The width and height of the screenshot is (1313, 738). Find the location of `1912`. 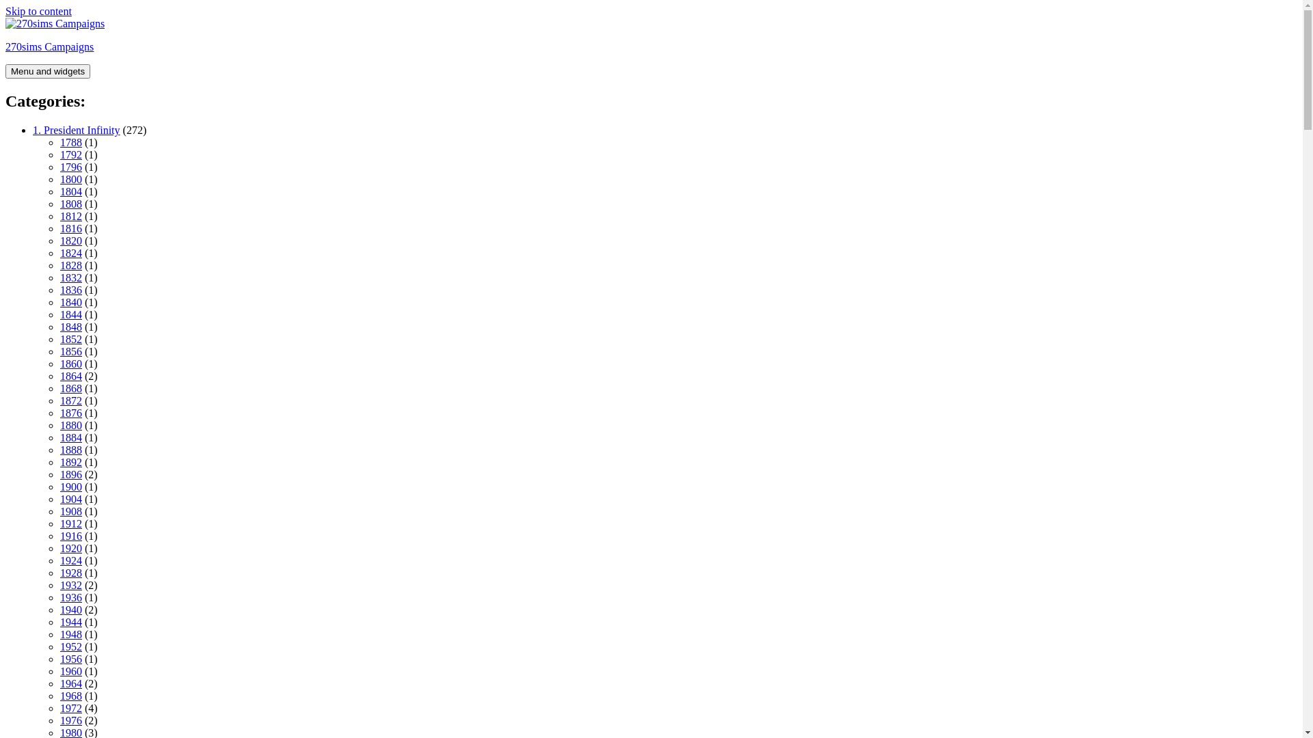

1912 is located at coordinates (71, 523).